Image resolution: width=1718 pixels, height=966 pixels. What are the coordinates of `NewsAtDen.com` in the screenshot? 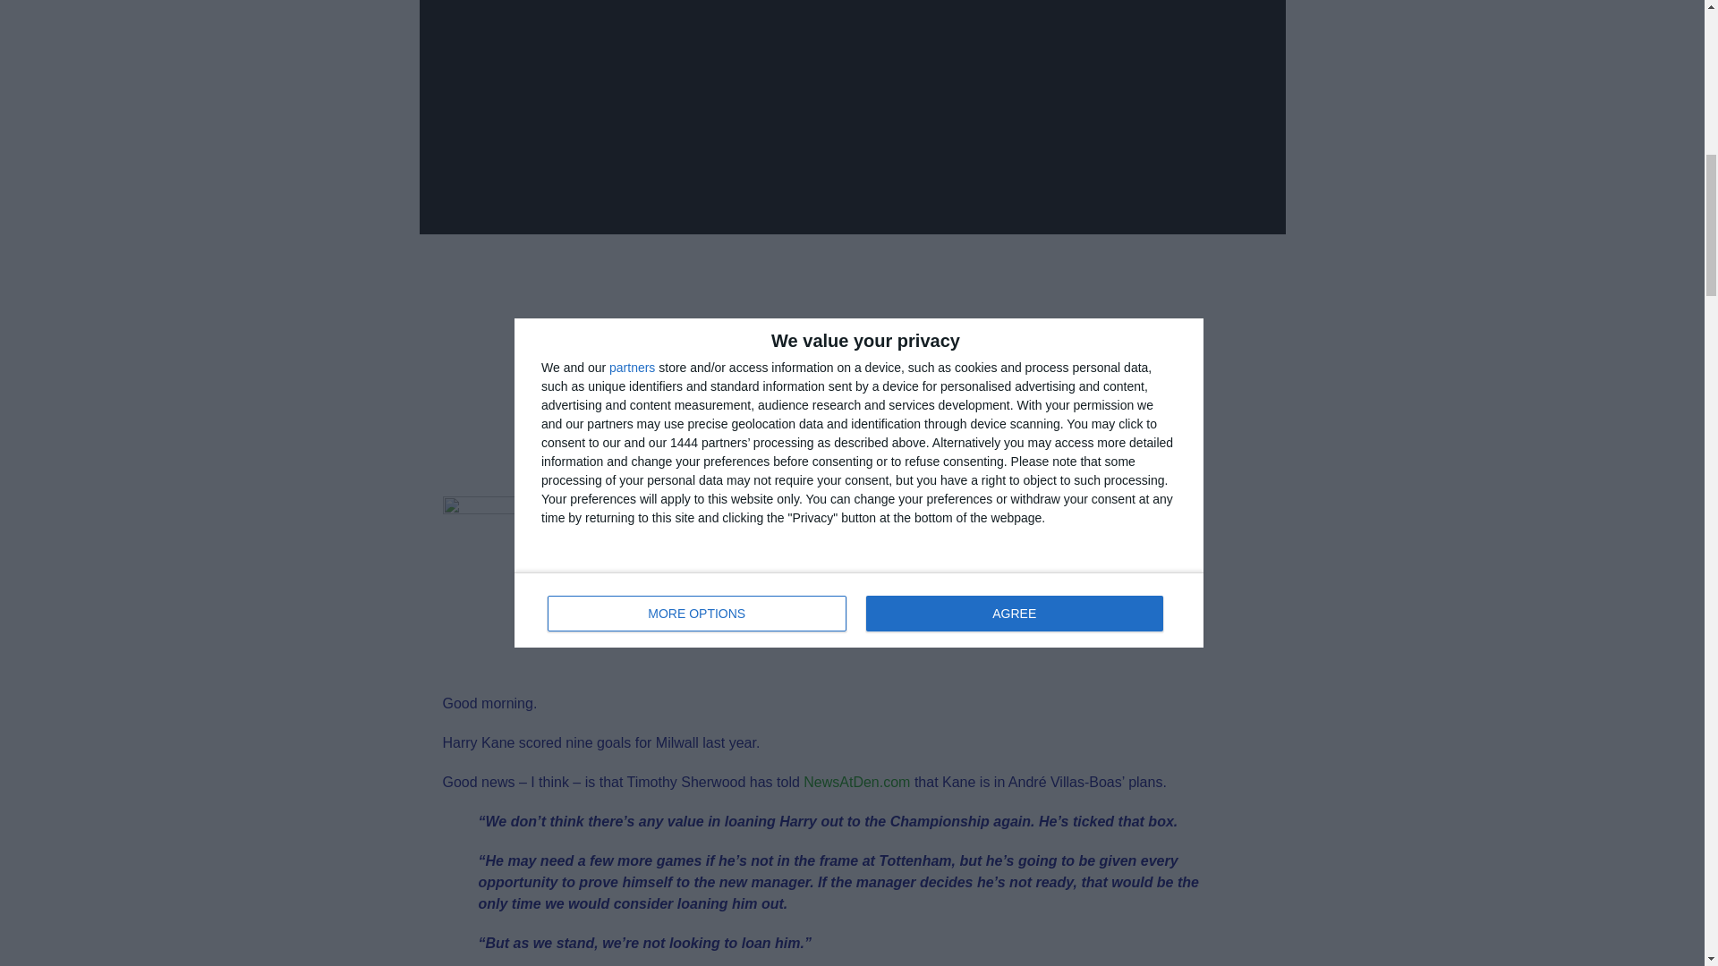 It's located at (857, 782).